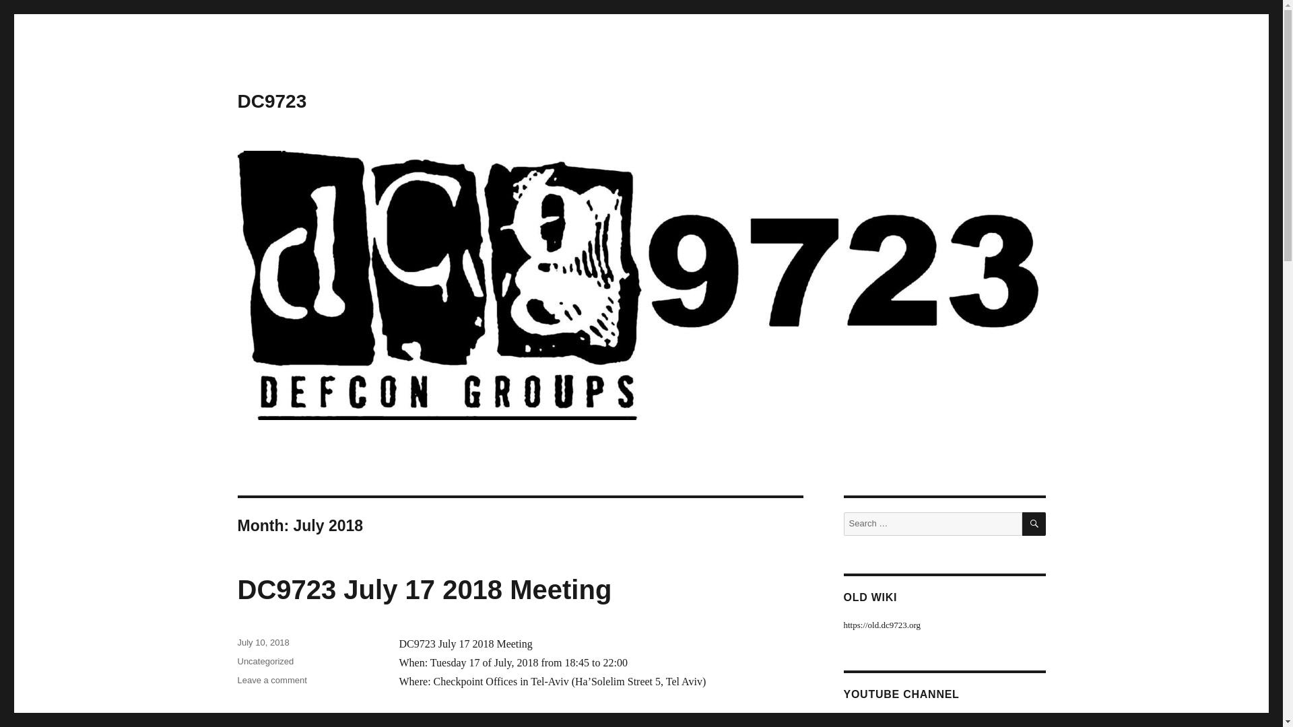 The width and height of the screenshot is (1293, 727). What do you see at coordinates (1034, 524) in the screenshot?
I see `SEARCH` at bounding box center [1034, 524].